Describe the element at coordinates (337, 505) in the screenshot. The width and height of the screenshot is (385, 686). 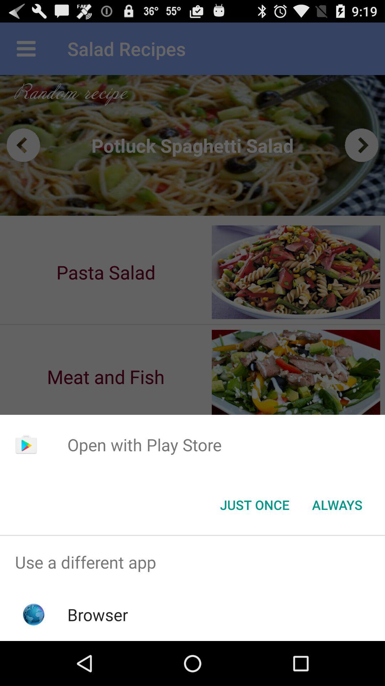
I see `turn off the icon to the right of the just once button` at that location.